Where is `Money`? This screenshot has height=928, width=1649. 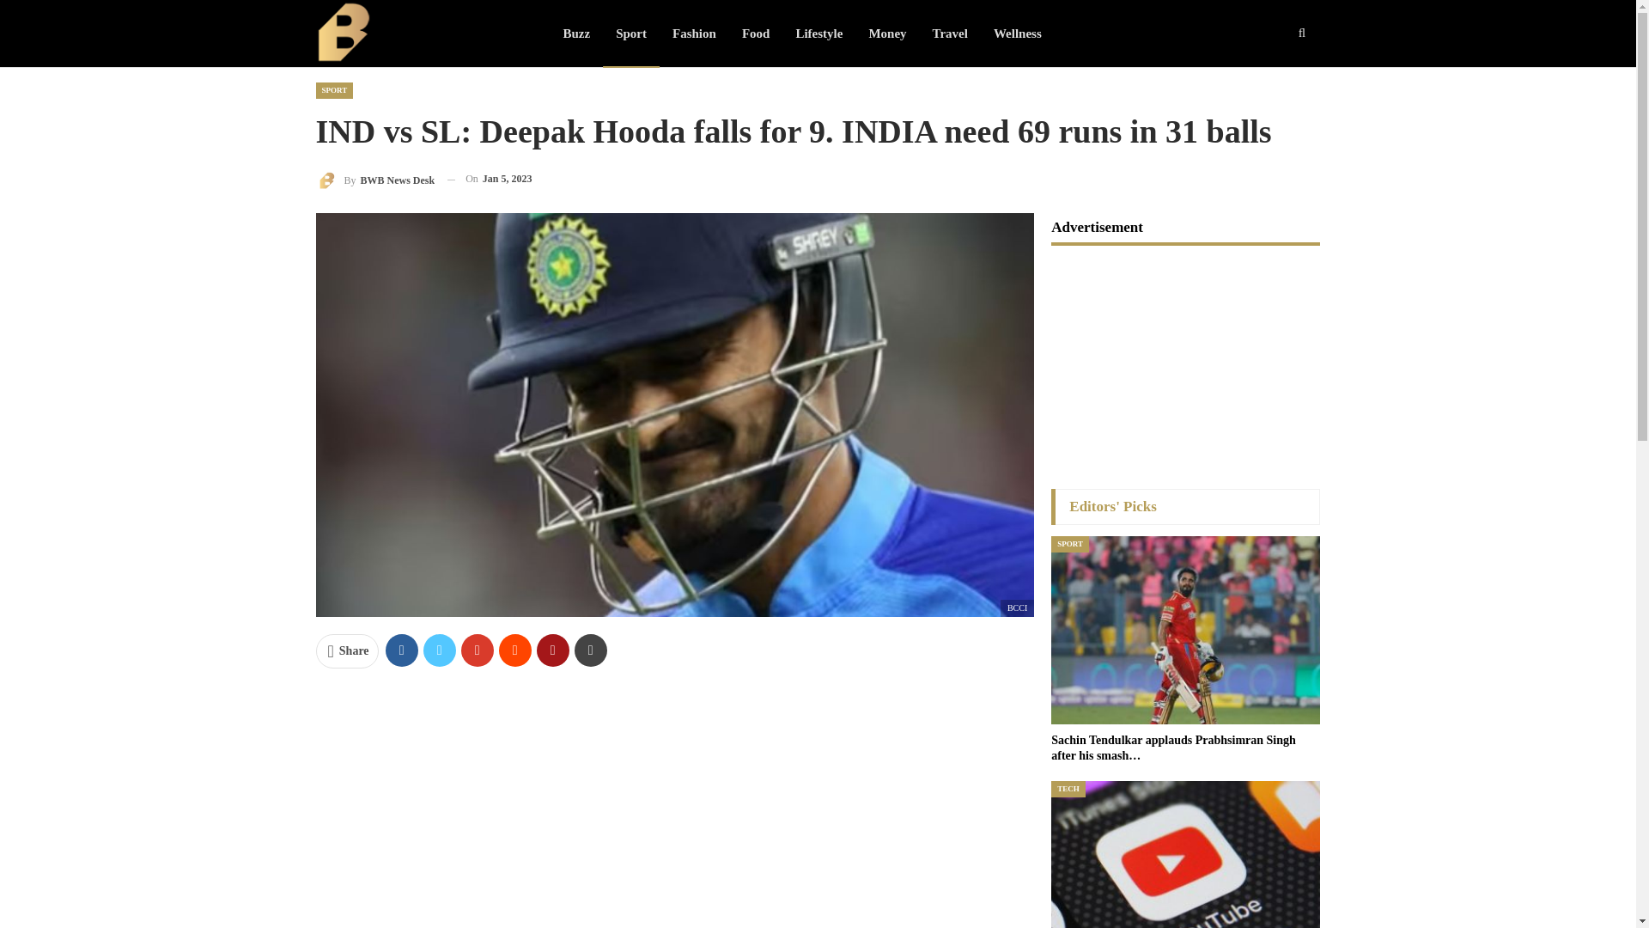 Money is located at coordinates (886, 33).